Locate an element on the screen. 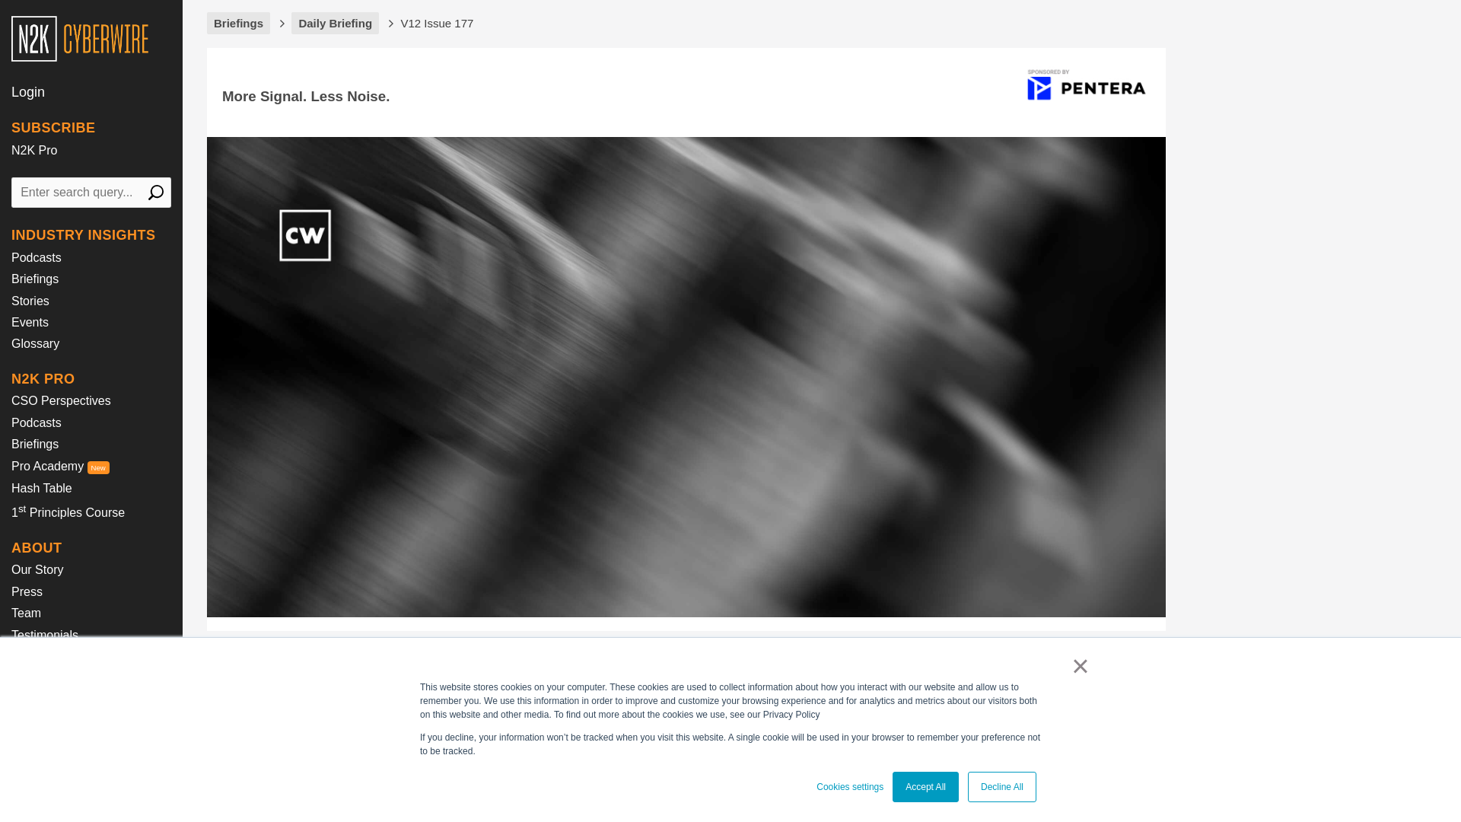  Partners is located at coordinates (33, 677).